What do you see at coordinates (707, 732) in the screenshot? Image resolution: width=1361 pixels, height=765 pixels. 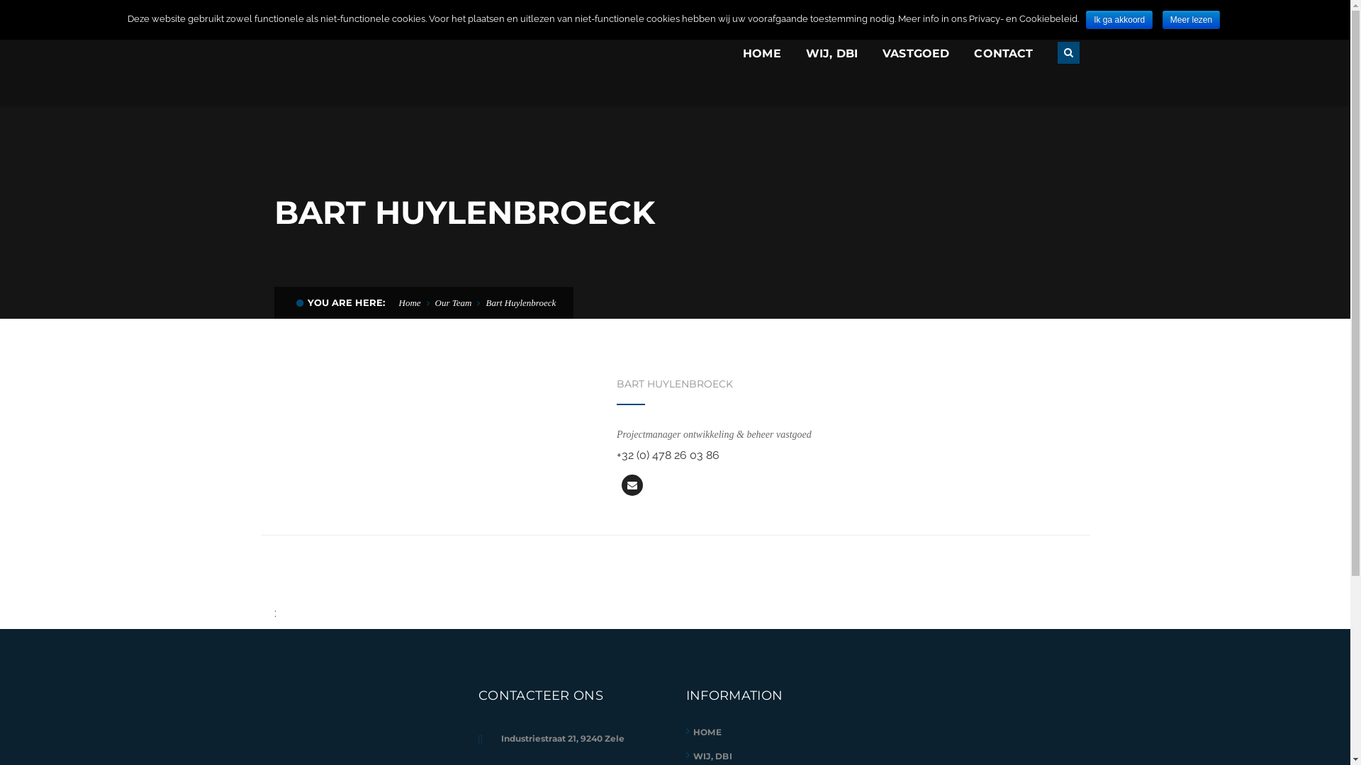 I see `HOME` at bounding box center [707, 732].